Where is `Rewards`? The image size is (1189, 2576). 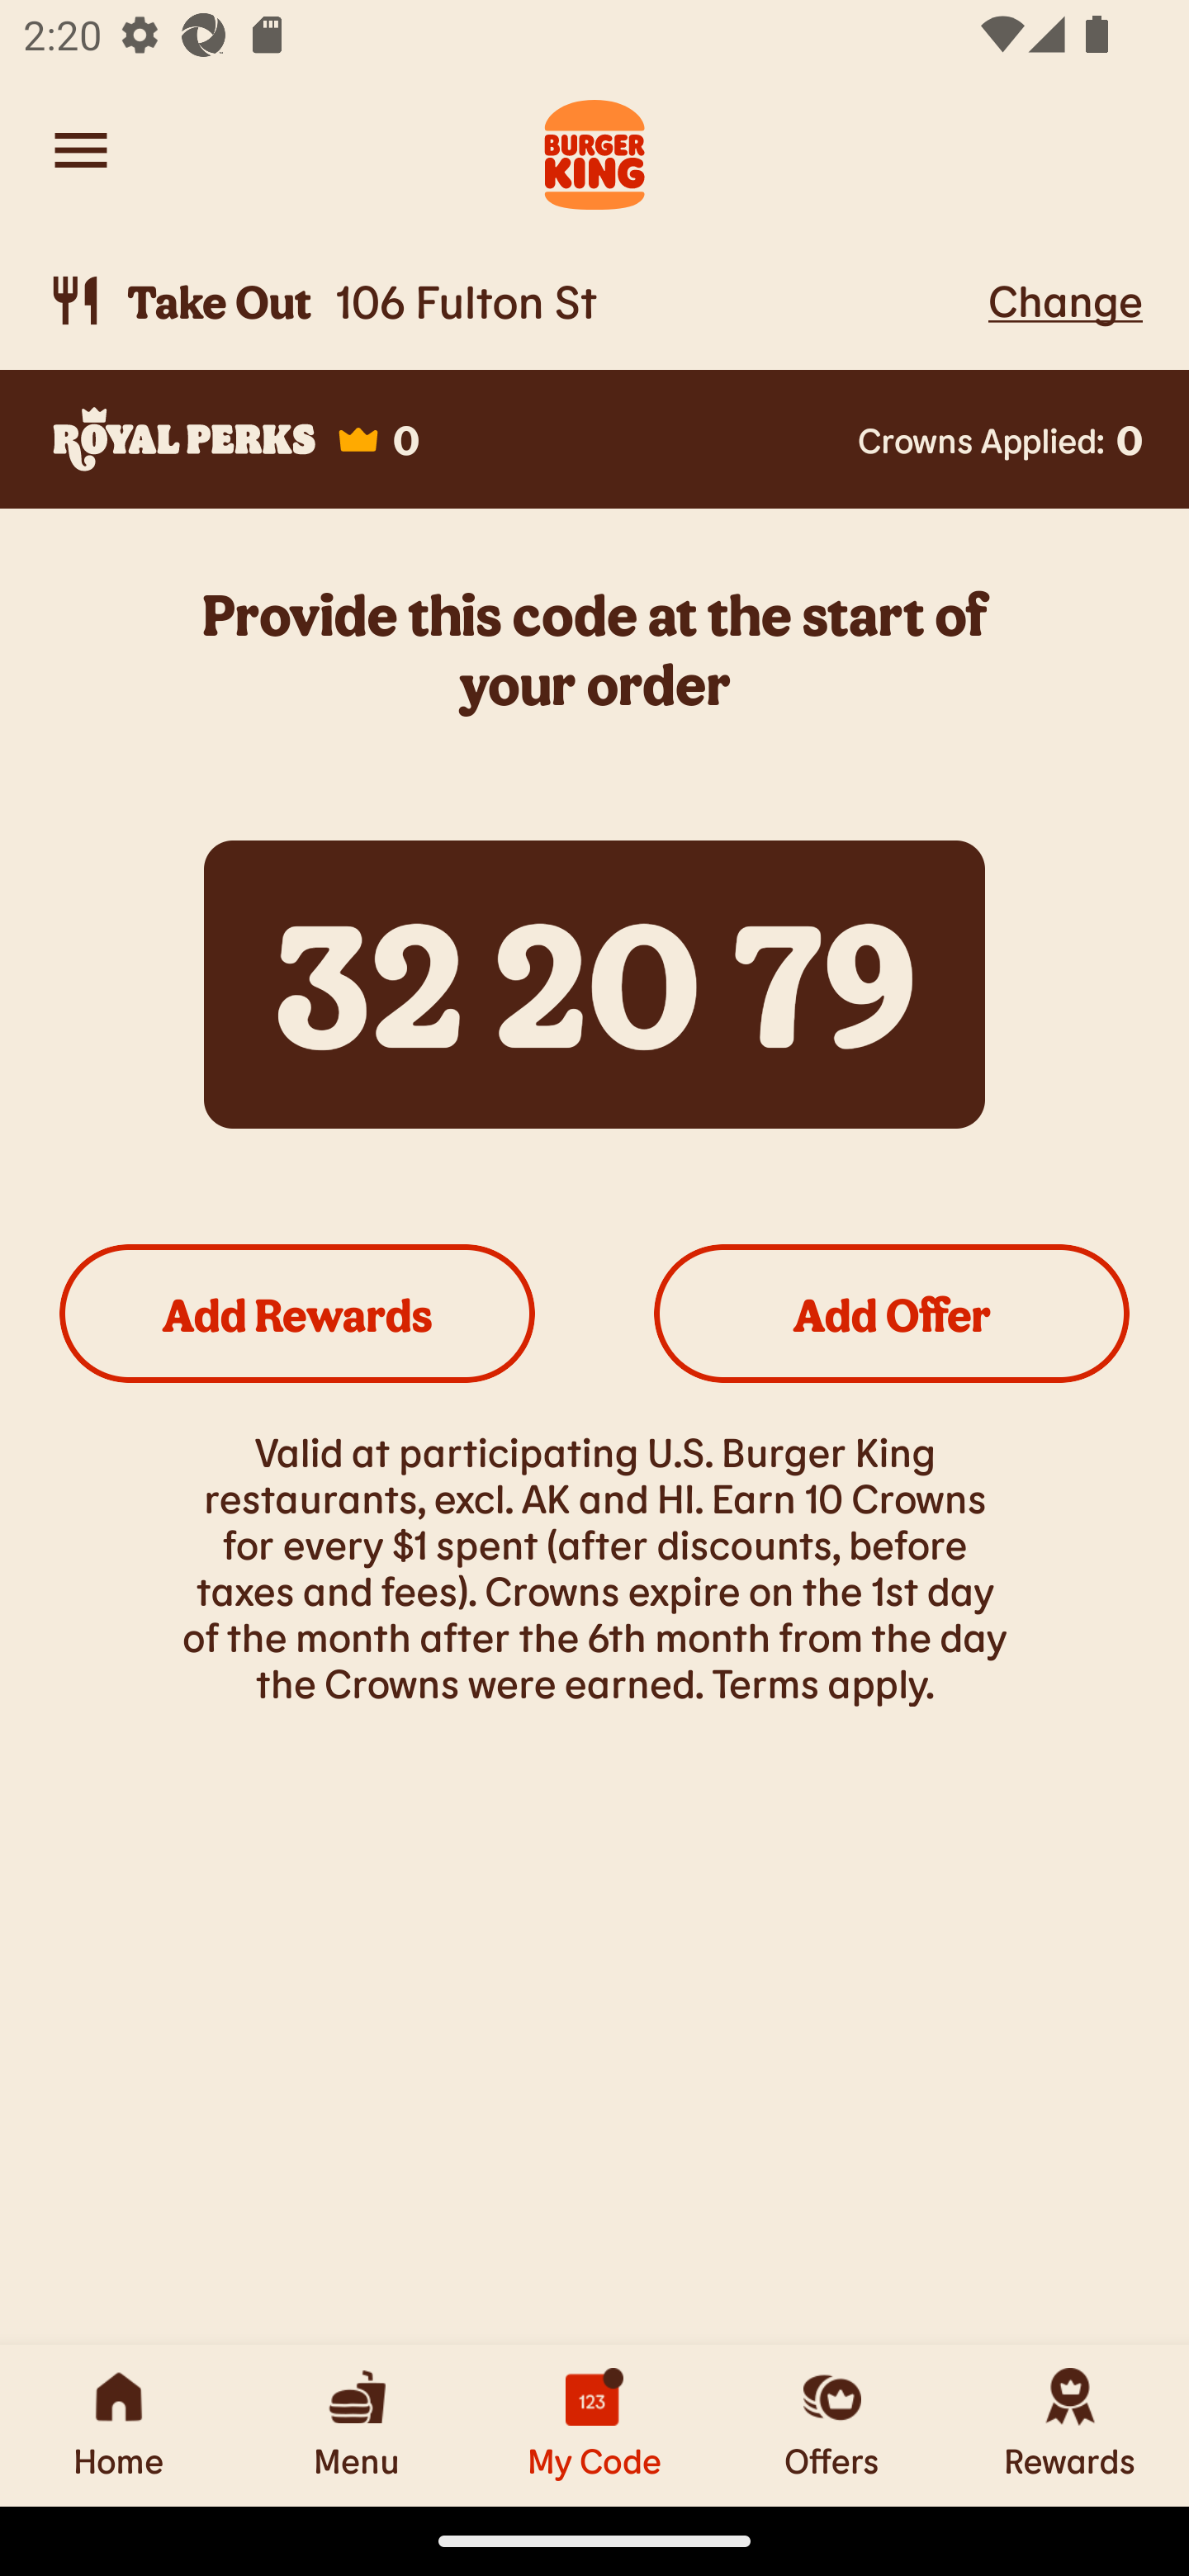 Rewards is located at coordinates (1070, 2425).